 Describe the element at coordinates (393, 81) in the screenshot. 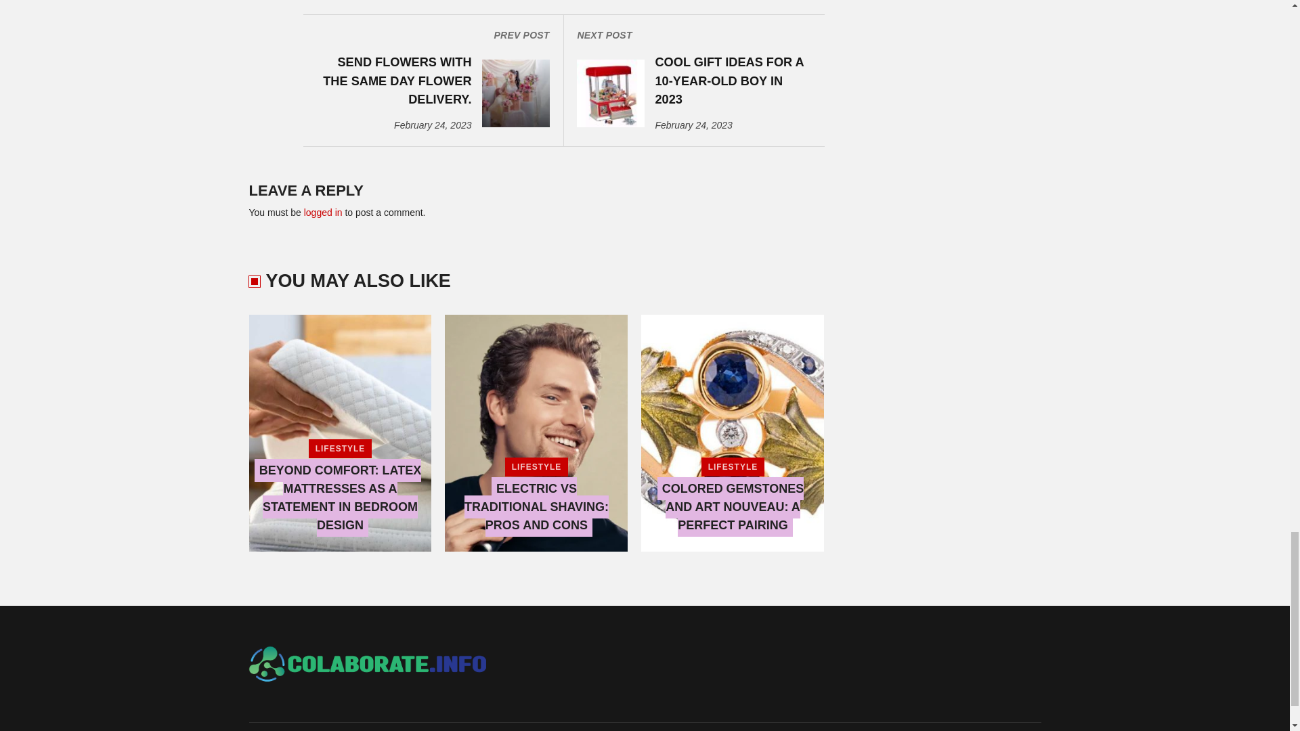

I see `SEND FLOWERS WITH THE SAME DAY FLOWER DELIVERY.` at that location.